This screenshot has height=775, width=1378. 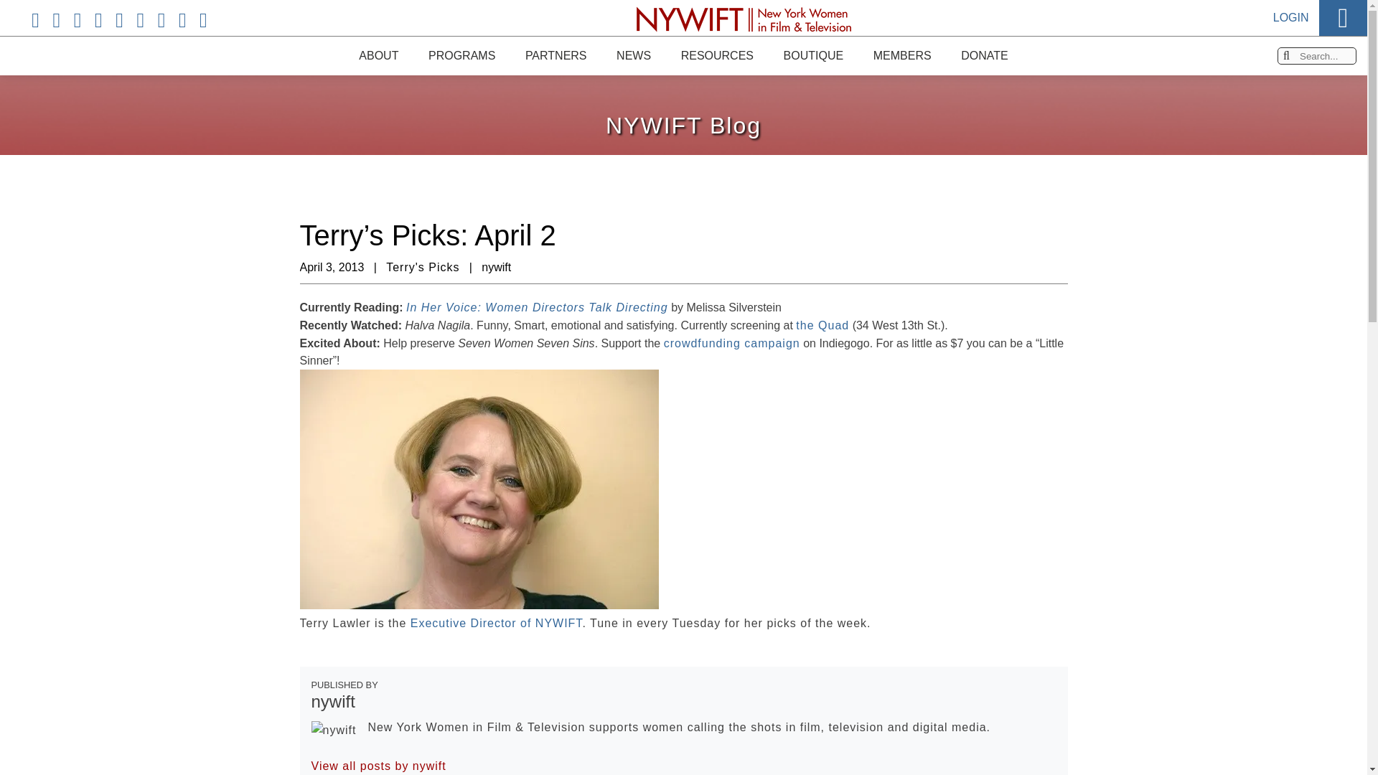 What do you see at coordinates (556, 55) in the screenshot?
I see `PARTNERS` at bounding box center [556, 55].